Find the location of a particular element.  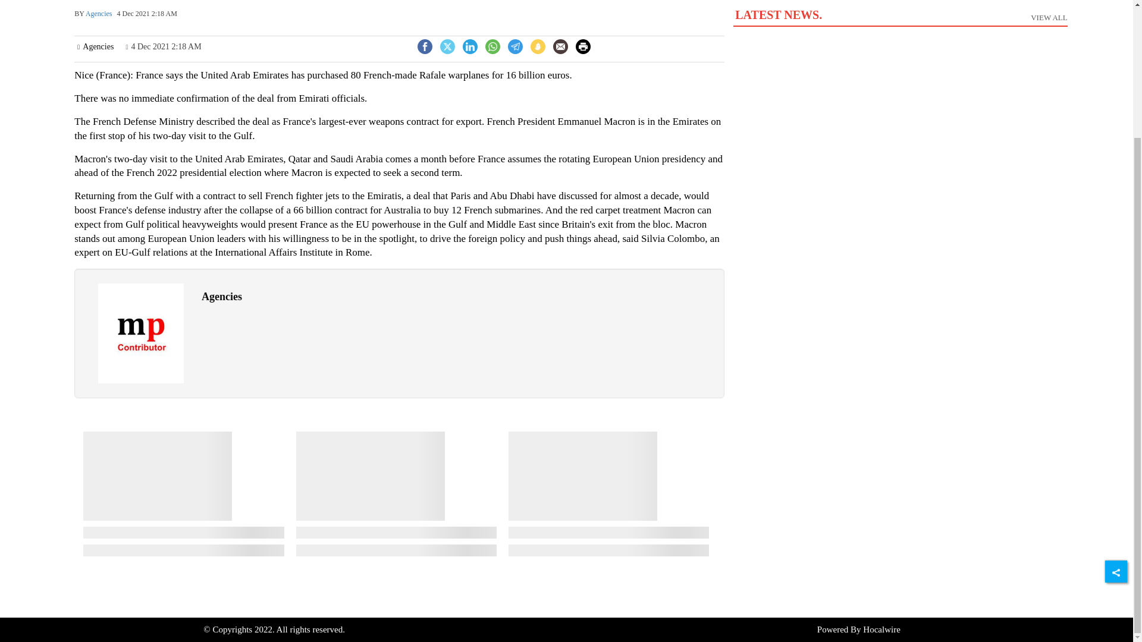

facebook is located at coordinates (447, 46).